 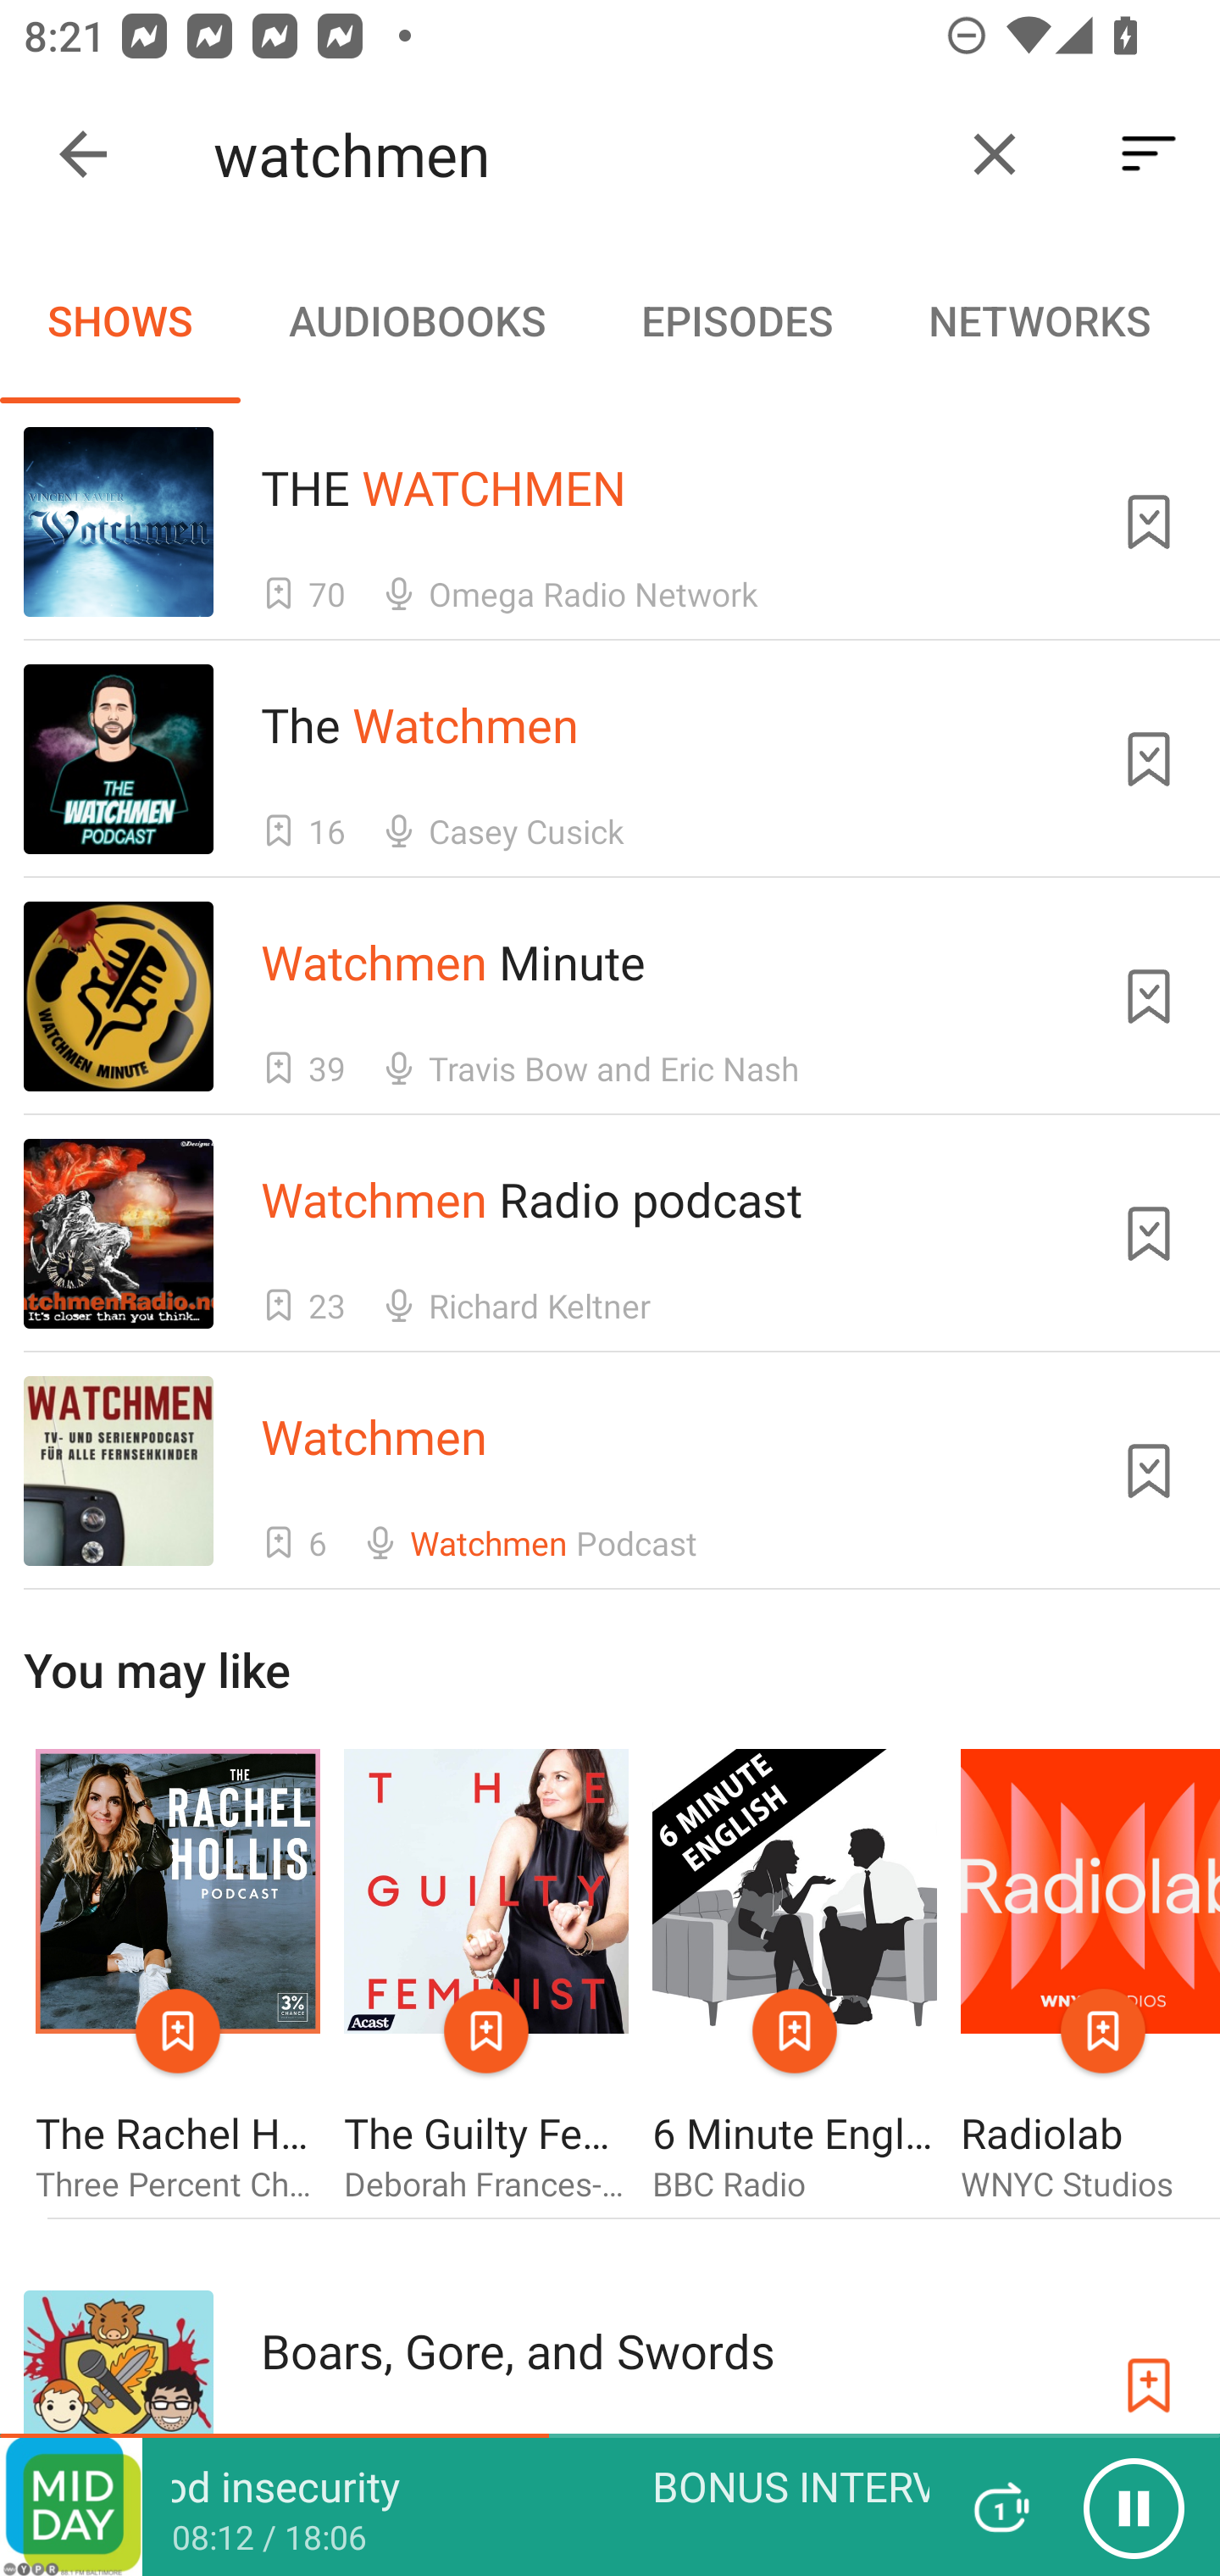 What do you see at coordinates (995, 154) in the screenshot?
I see `Clear query` at bounding box center [995, 154].